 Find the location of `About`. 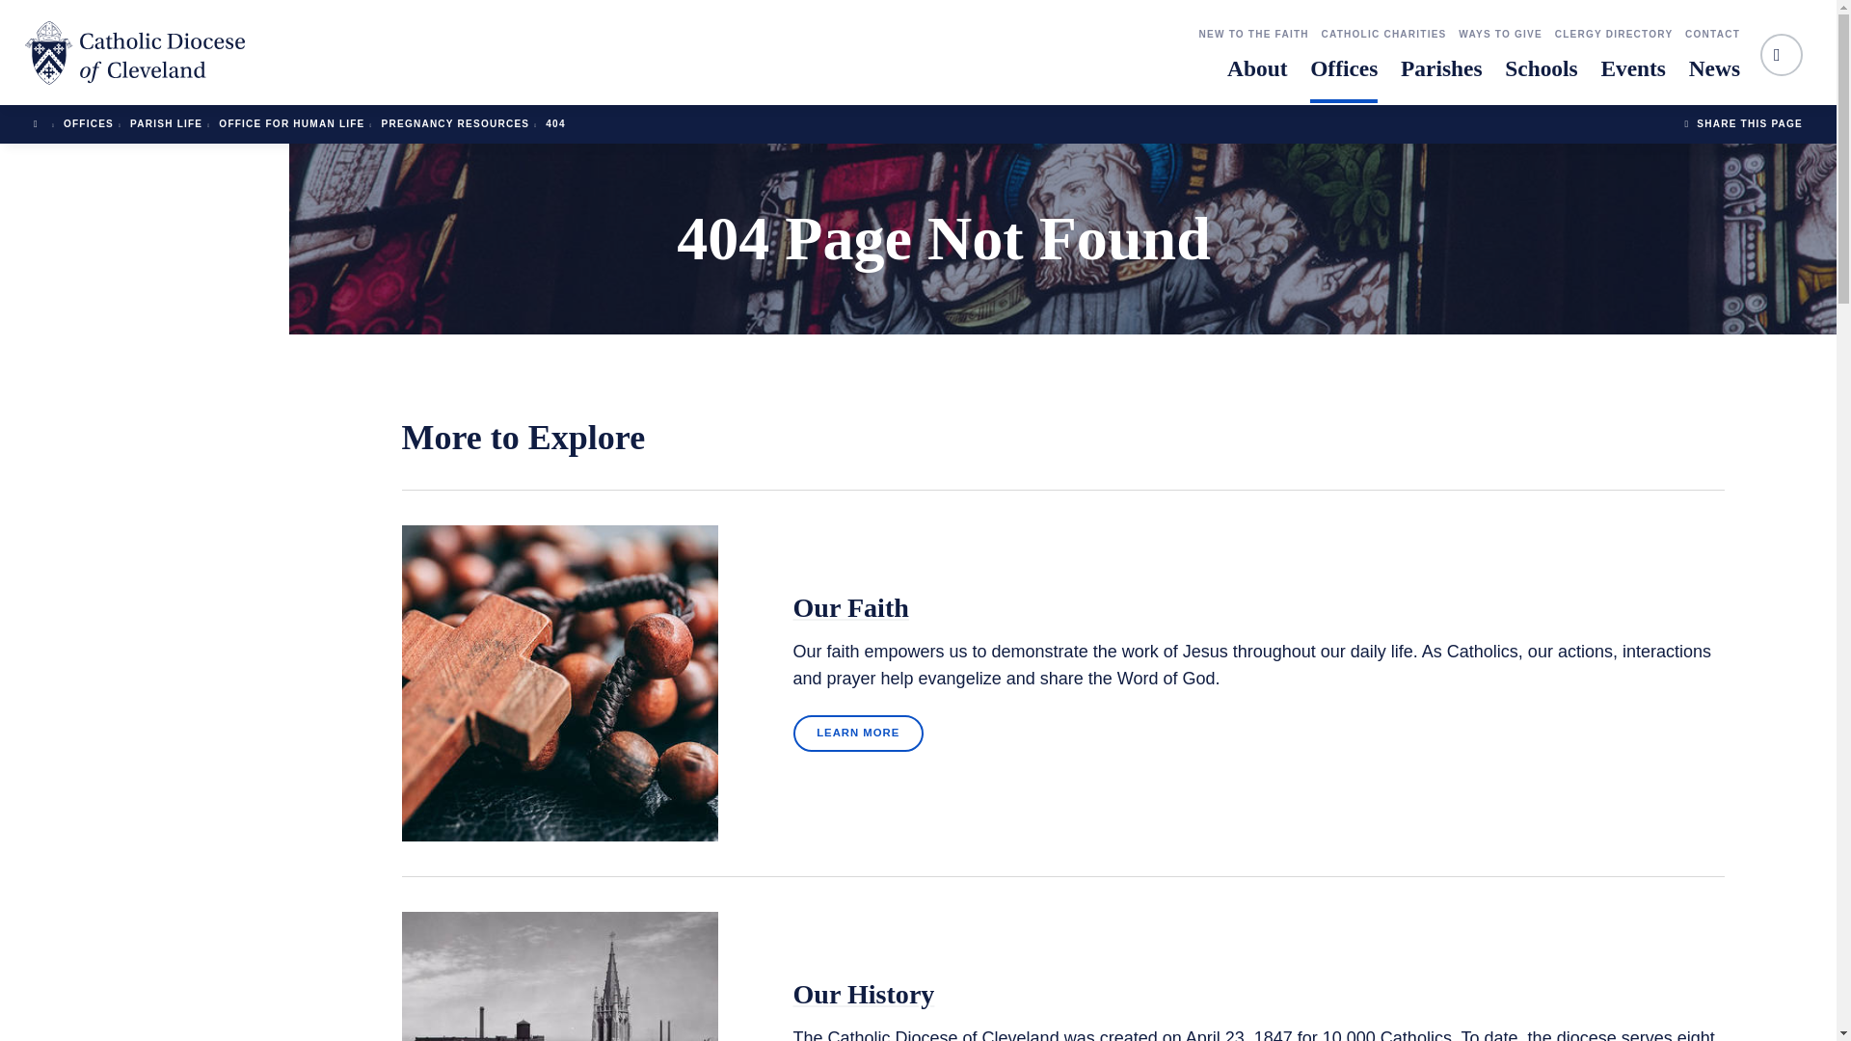

About is located at coordinates (1256, 77).